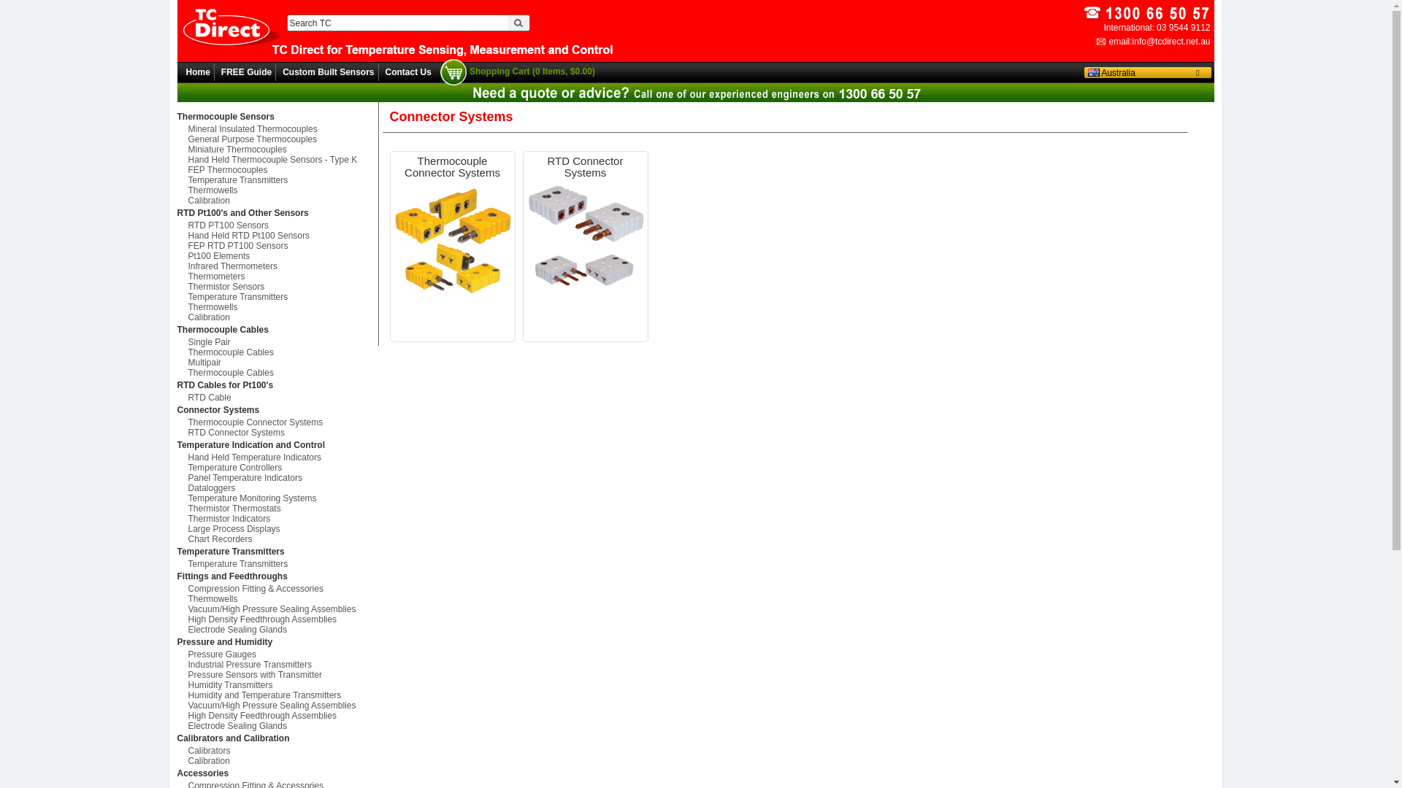 The width and height of the screenshot is (1402, 788). Describe the element at coordinates (277, 457) in the screenshot. I see `Hand Held Temperature Indicators` at that location.